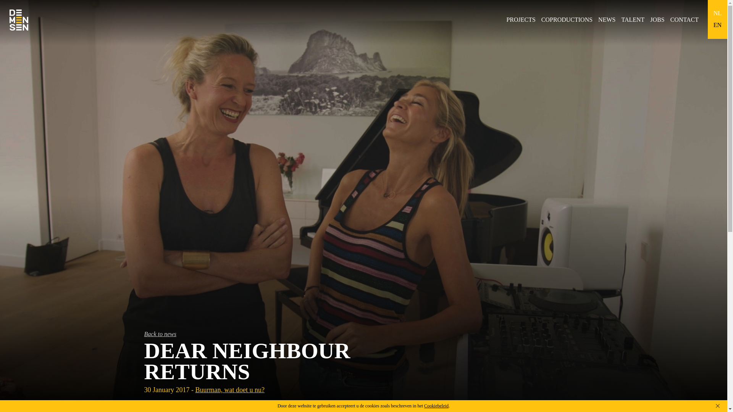  What do you see at coordinates (657, 20) in the screenshot?
I see `JOBS` at bounding box center [657, 20].